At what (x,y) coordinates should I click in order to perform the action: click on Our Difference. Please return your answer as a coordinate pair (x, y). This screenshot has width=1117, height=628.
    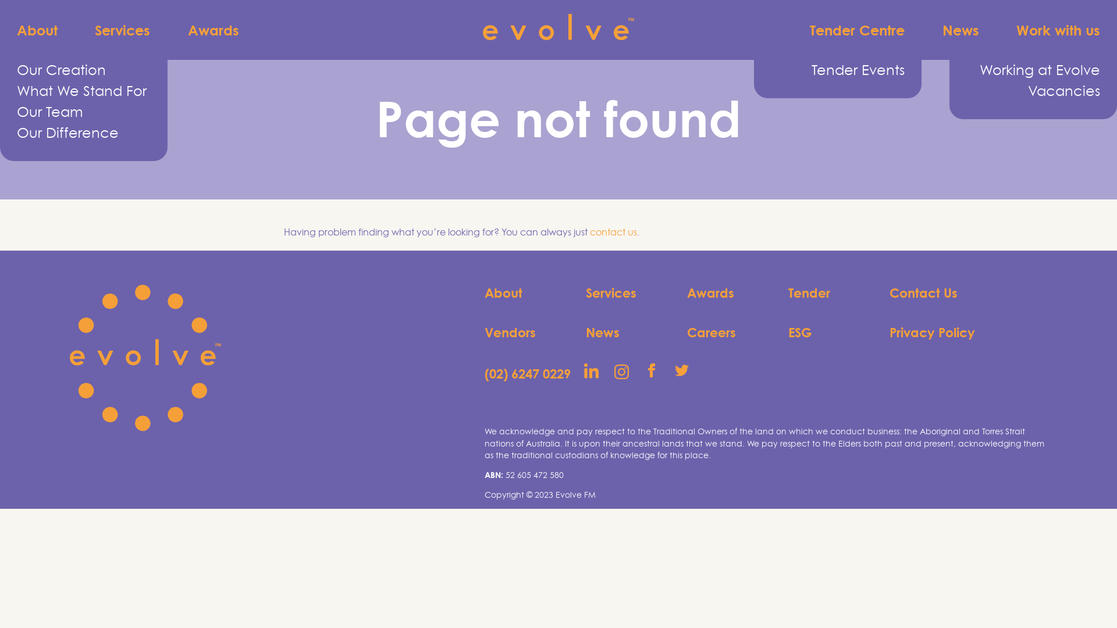
    Looking at the image, I should click on (84, 133).